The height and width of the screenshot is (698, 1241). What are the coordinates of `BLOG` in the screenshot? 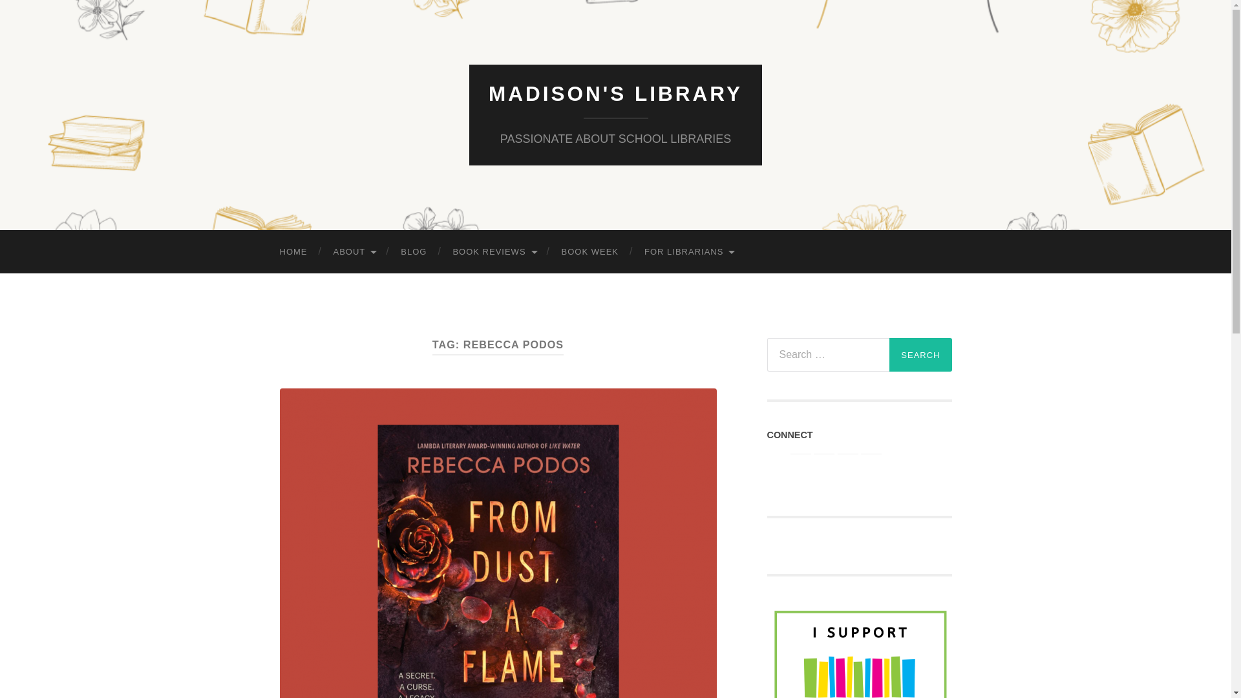 It's located at (413, 252).